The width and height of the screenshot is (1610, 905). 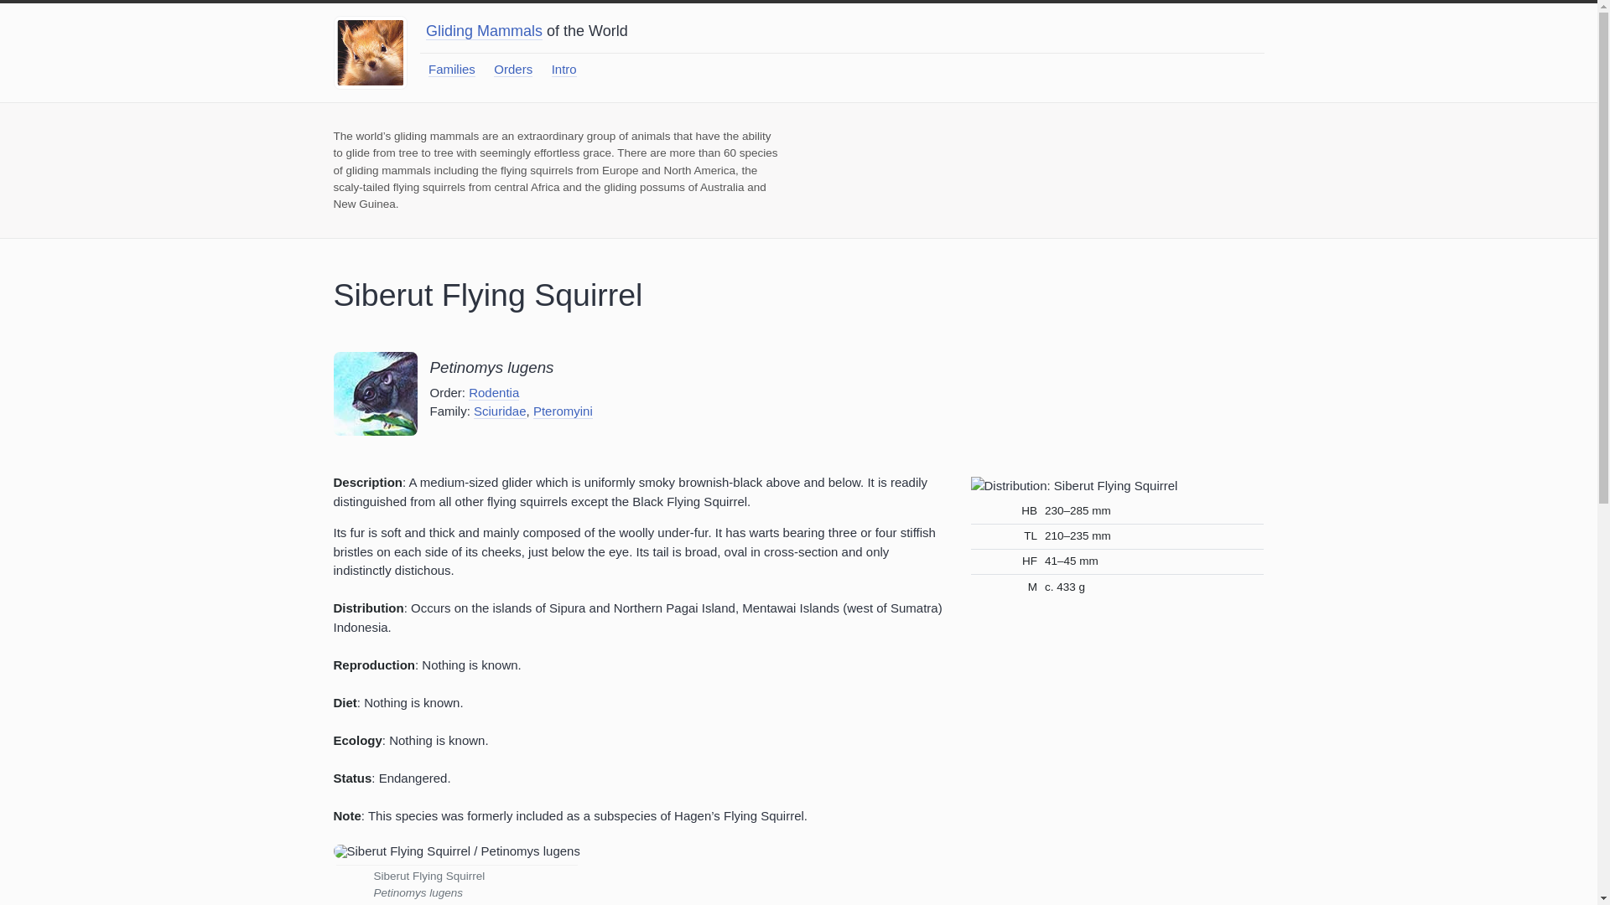 I want to click on Pteromyini, so click(x=562, y=411).